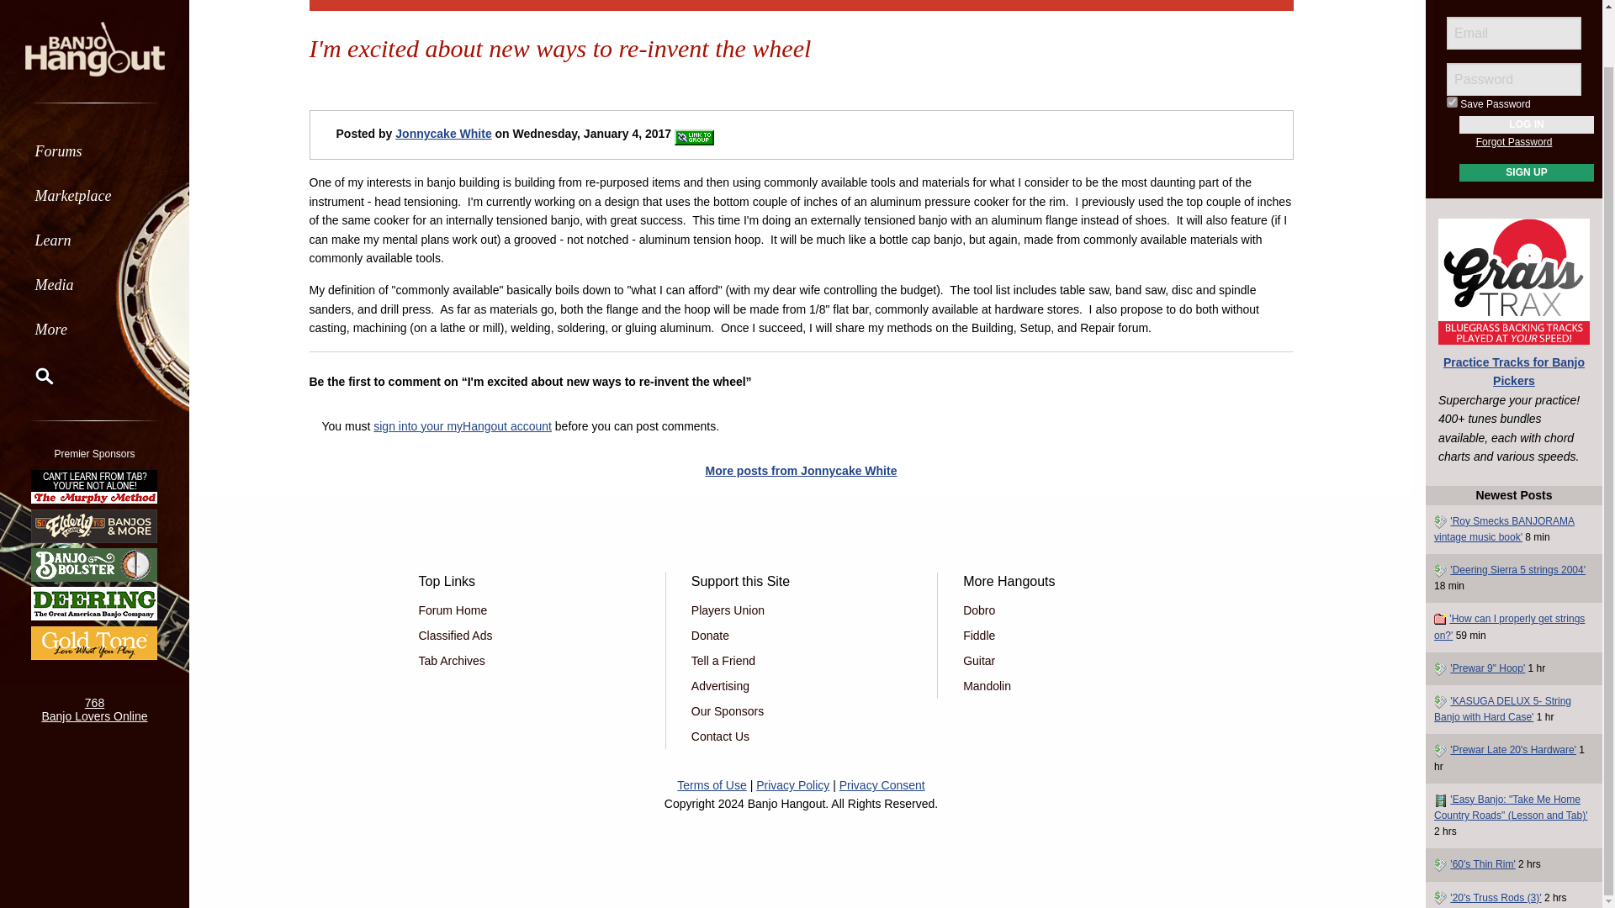 The image size is (1615, 908). What do you see at coordinates (1527, 113) in the screenshot?
I see `Sign Up` at bounding box center [1527, 113].